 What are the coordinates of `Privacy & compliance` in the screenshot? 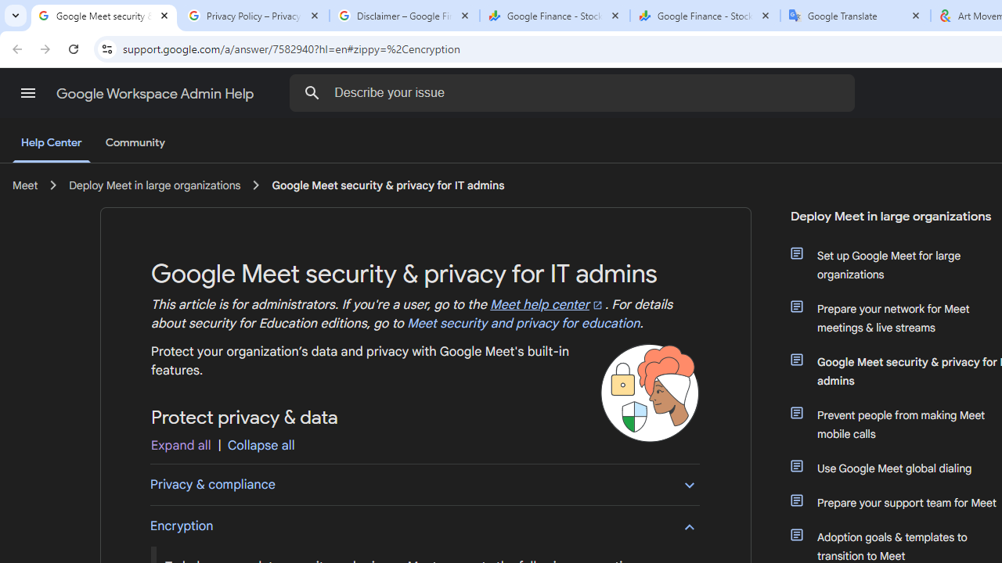 It's located at (424, 484).